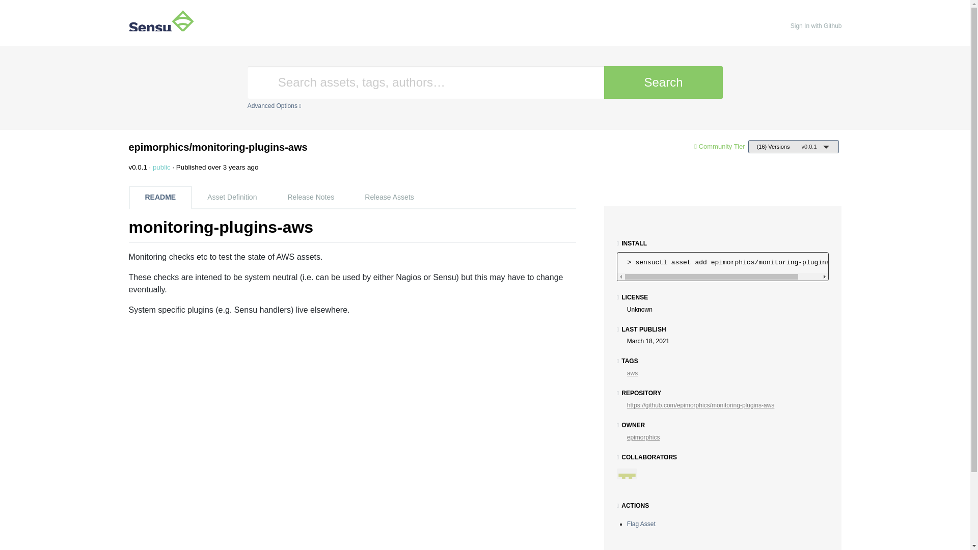 This screenshot has width=978, height=550. What do you see at coordinates (310, 198) in the screenshot?
I see `Release Notes` at bounding box center [310, 198].